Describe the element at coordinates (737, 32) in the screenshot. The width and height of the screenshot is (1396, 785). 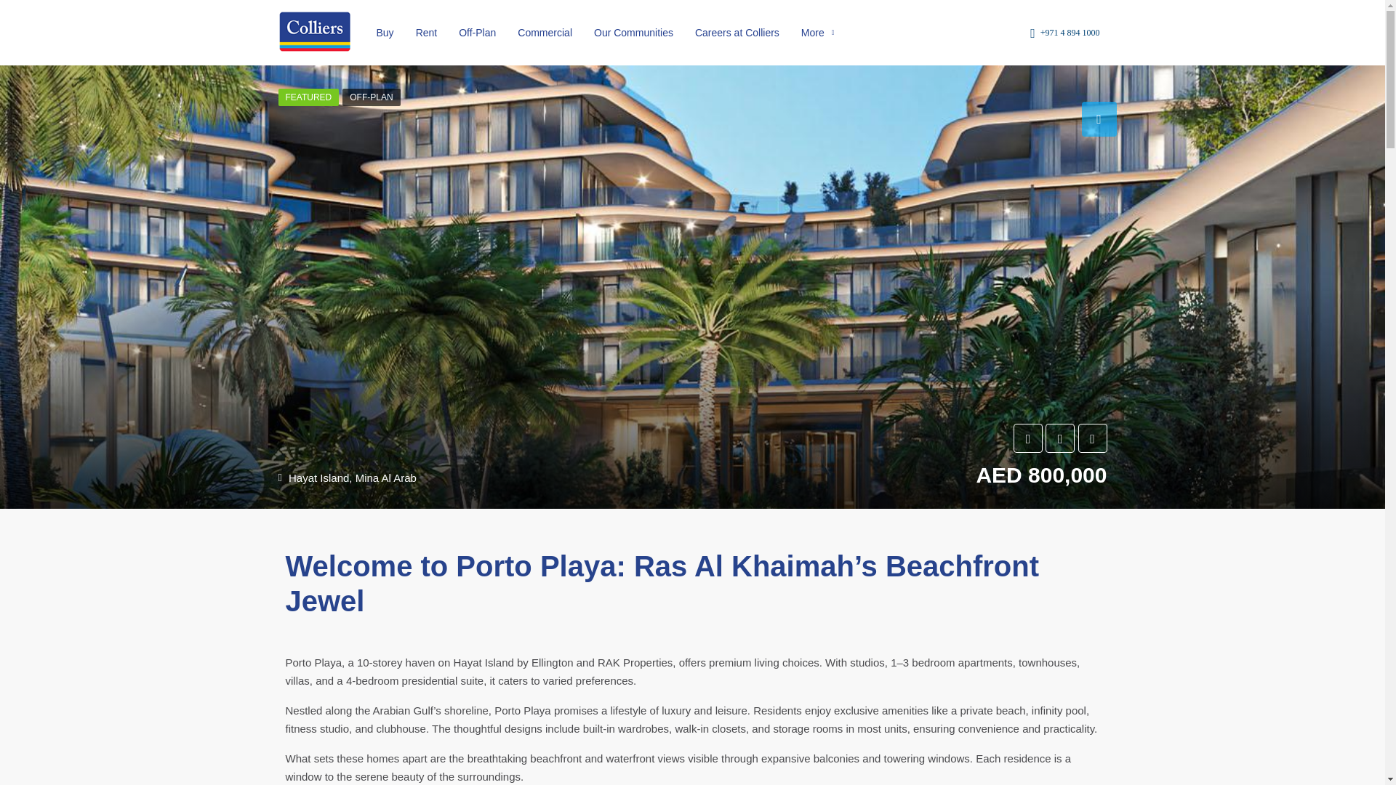
I see `Careers at Colliers` at that location.